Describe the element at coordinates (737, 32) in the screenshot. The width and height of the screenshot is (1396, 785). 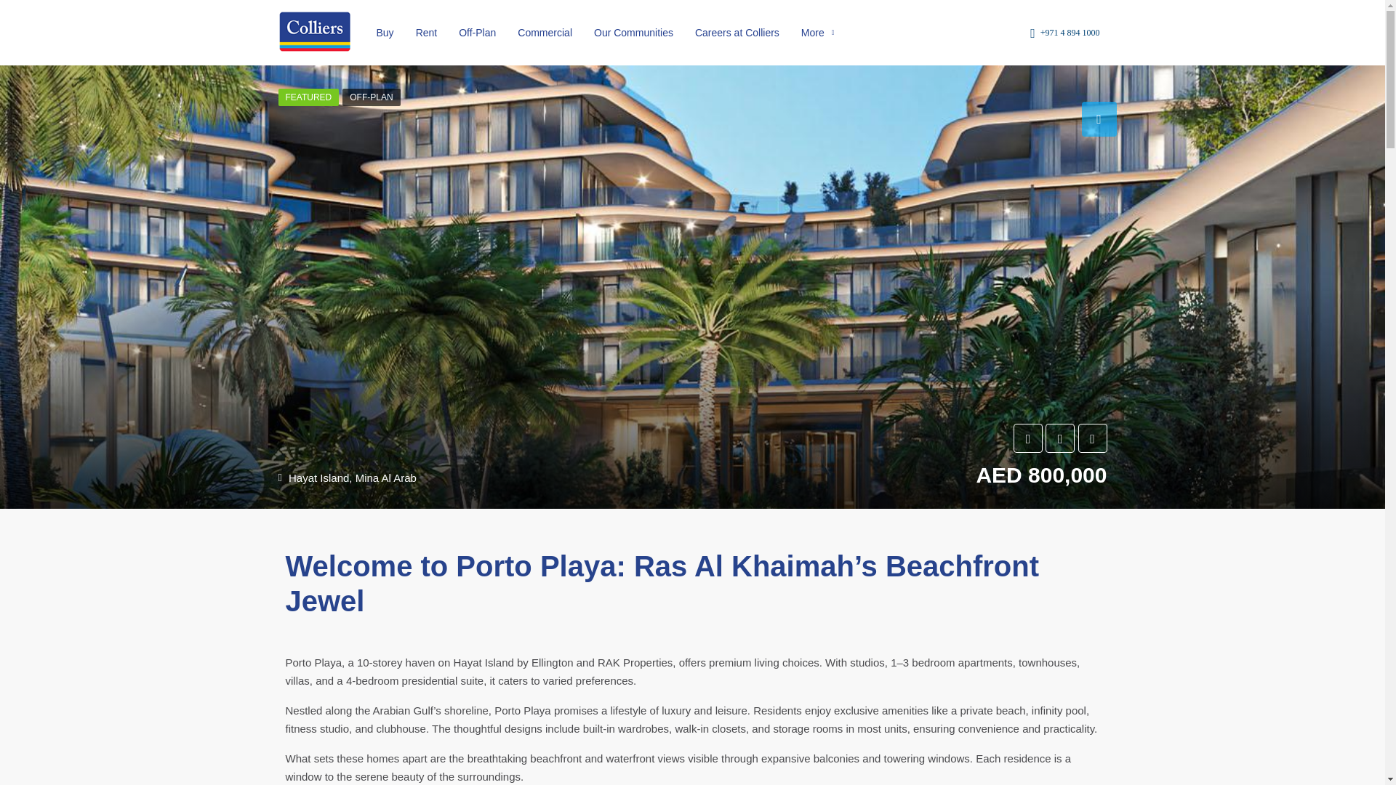
I see `Careers at Colliers` at that location.